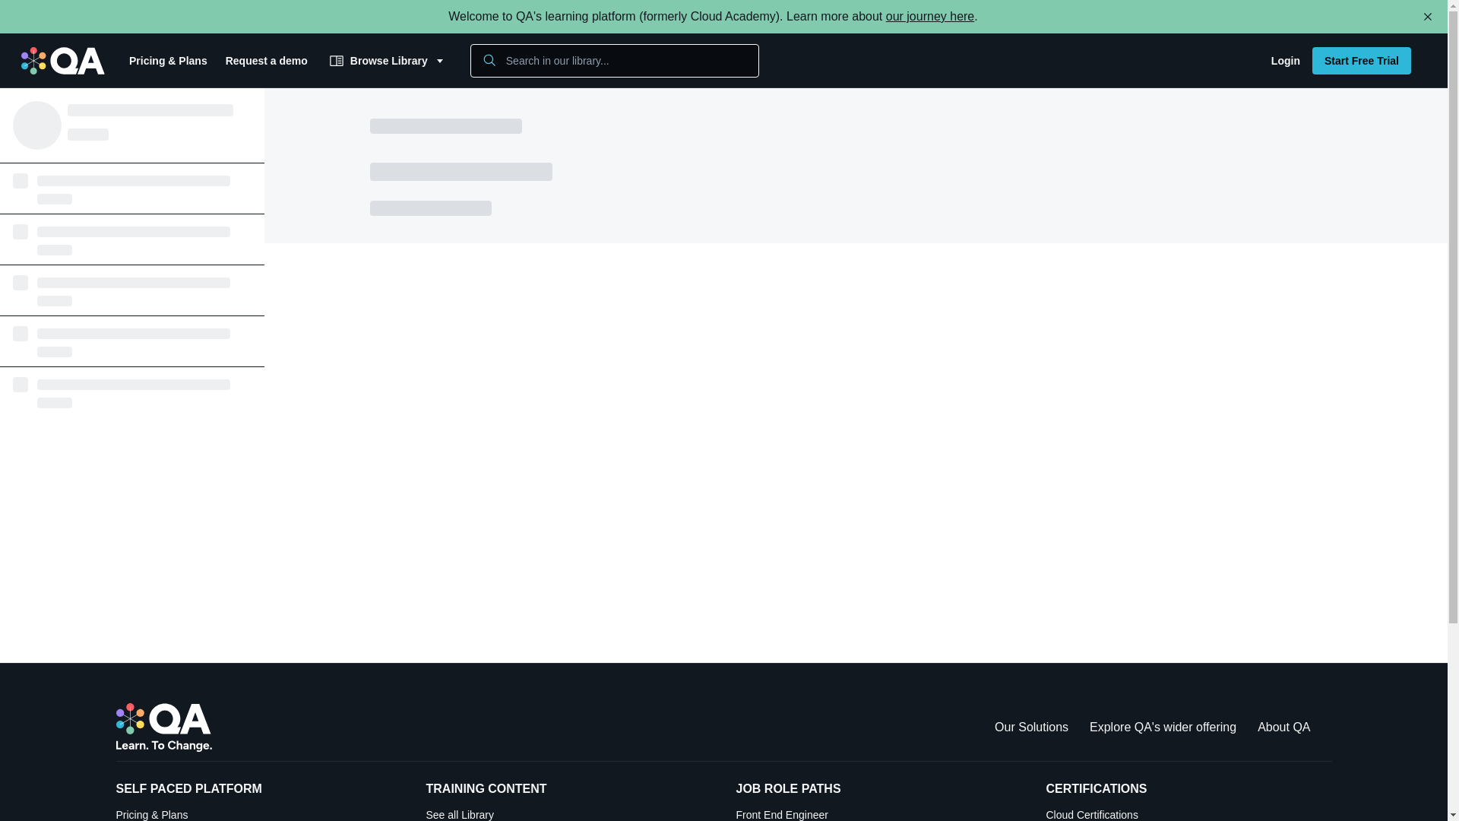  Describe the element at coordinates (930, 16) in the screenshot. I see `Login` at that location.